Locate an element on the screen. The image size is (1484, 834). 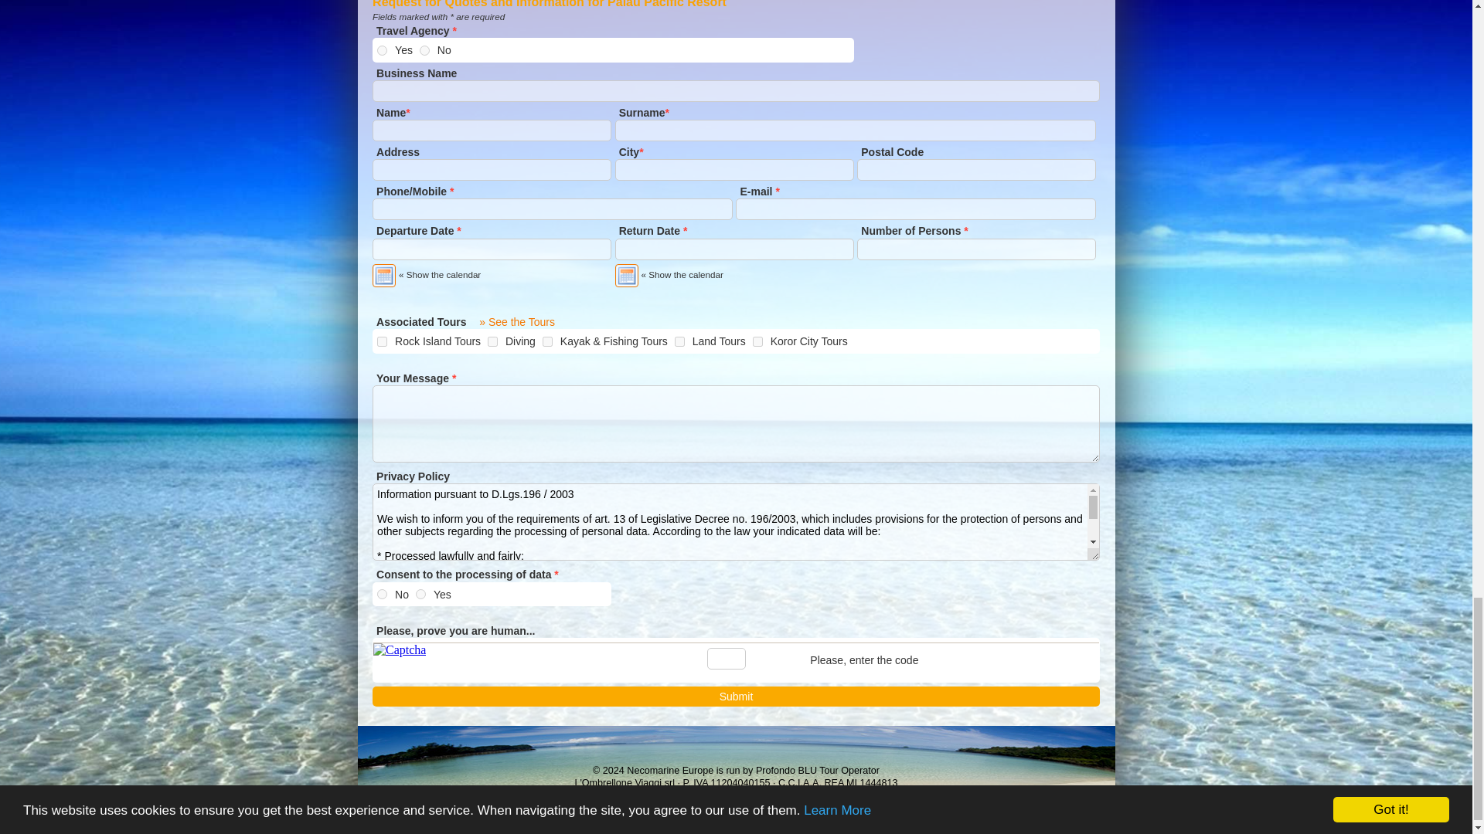
Le Immersioni is located at coordinates (492, 341).